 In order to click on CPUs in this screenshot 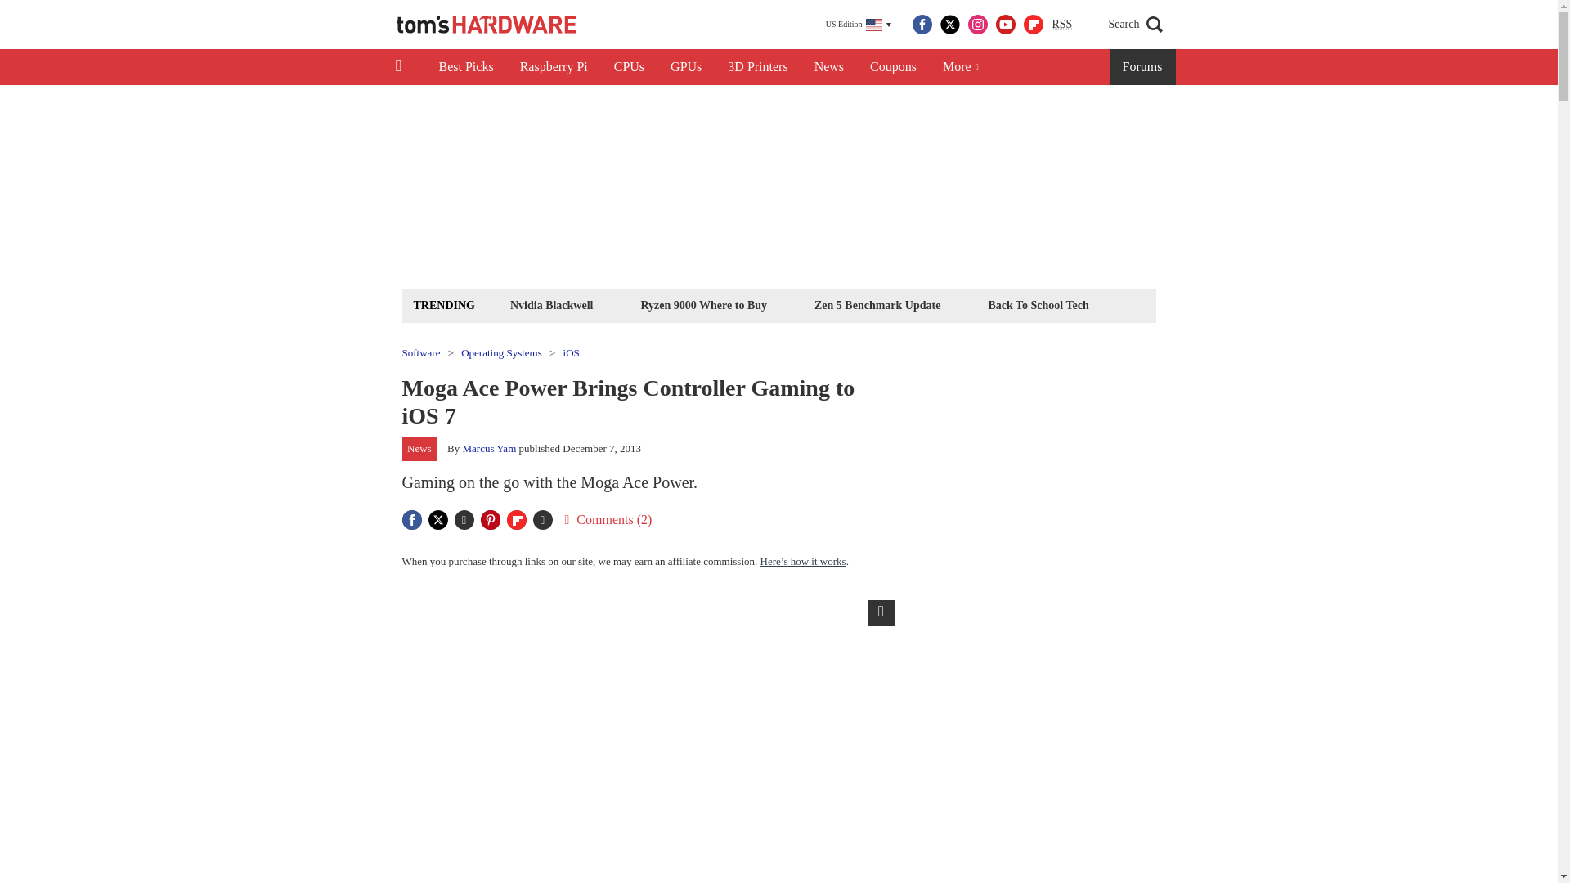, I will do `click(630, 67)`.